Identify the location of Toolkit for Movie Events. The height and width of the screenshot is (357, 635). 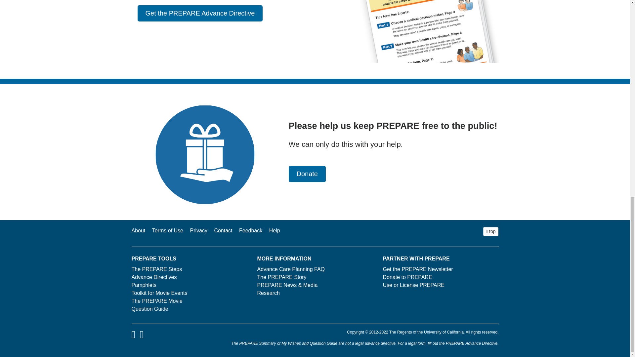
(159, 293).